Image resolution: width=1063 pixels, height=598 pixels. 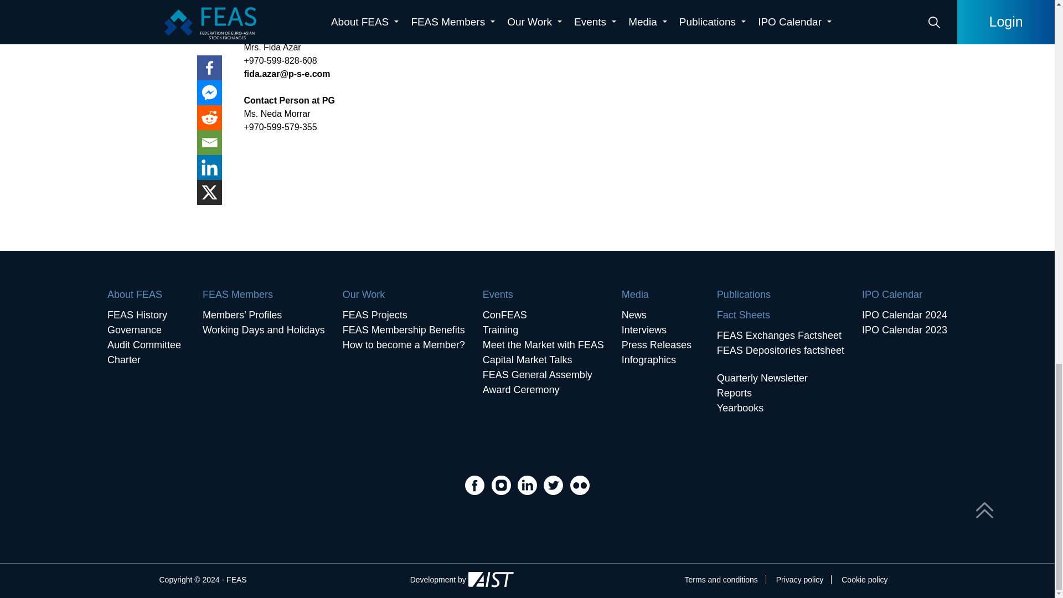 What do you see at coordinates (476, 484) in the screenshot?
I see `Facebook` at bounding box center [476, 484].